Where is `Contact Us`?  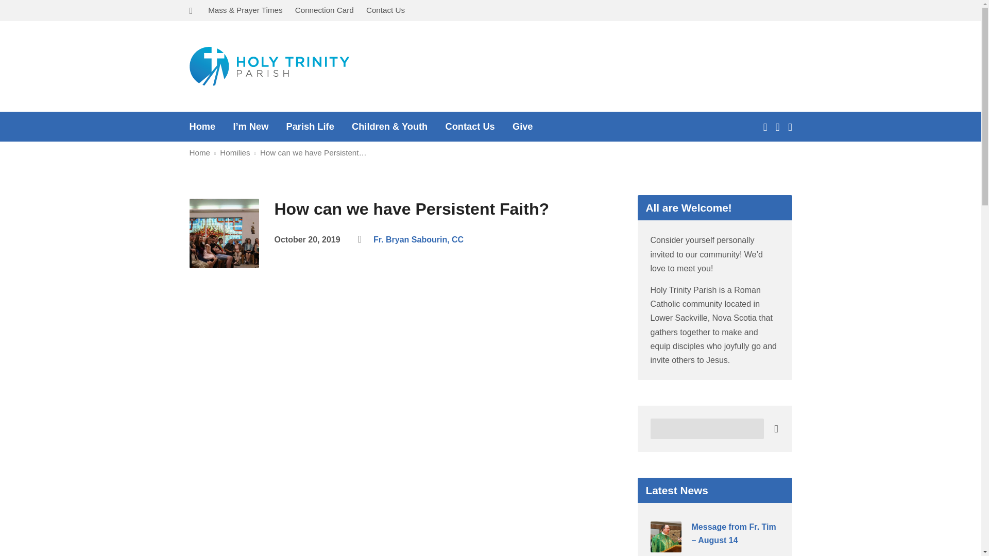
Contact Us is located at coordinates (470, 126).